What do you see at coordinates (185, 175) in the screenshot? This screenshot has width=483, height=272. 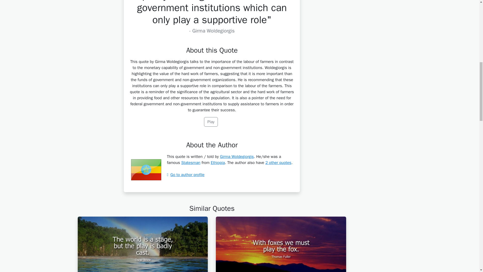 I see `Go to author profile` at bounding box center [185, 175].